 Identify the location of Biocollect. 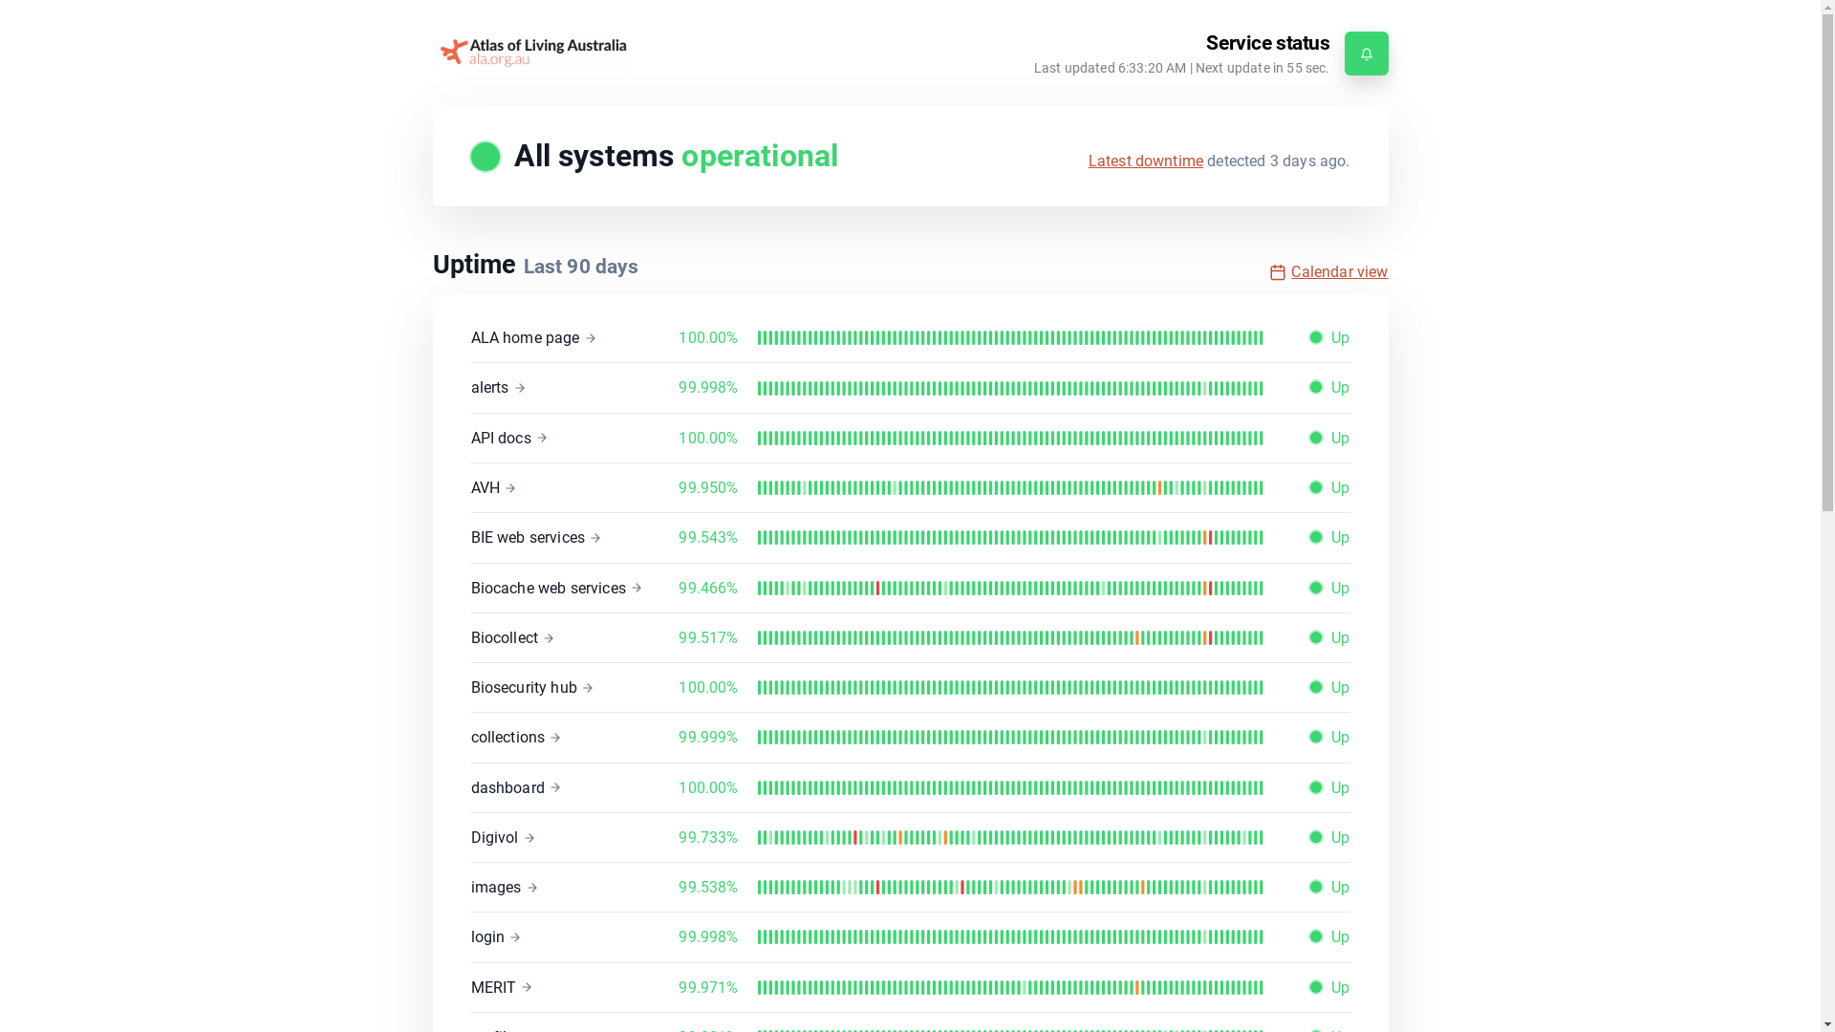
(512, 638).